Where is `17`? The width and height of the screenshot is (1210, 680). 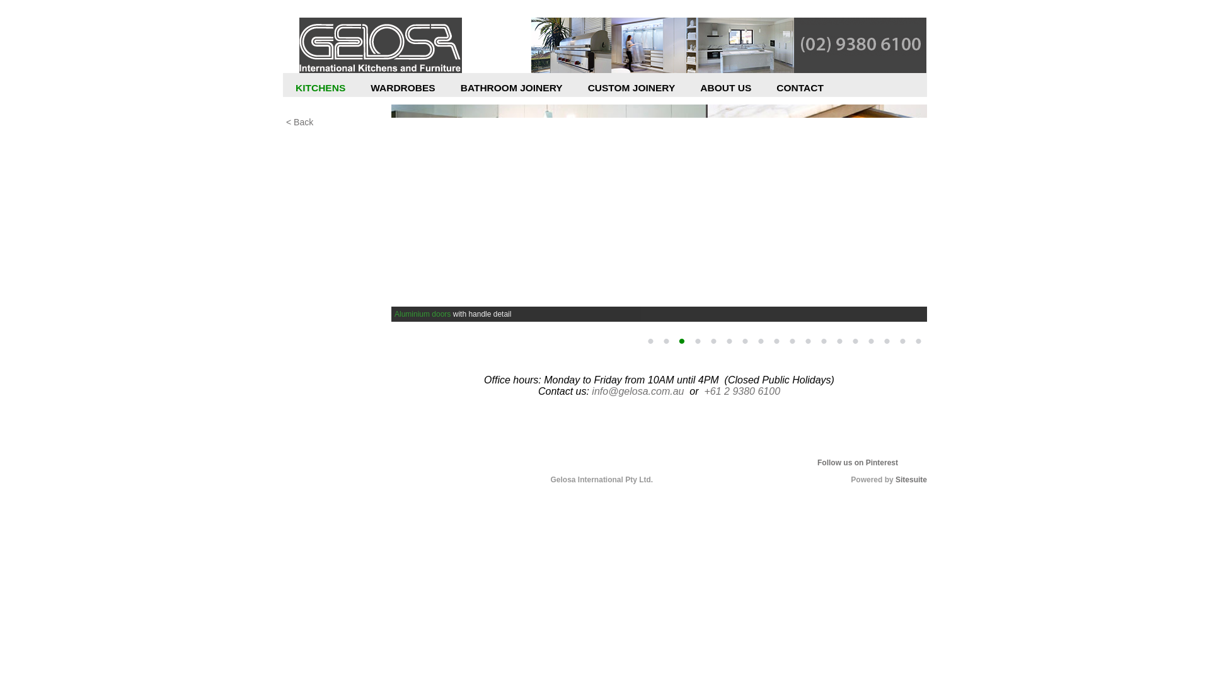 17 is located at coordinates (902, 341).